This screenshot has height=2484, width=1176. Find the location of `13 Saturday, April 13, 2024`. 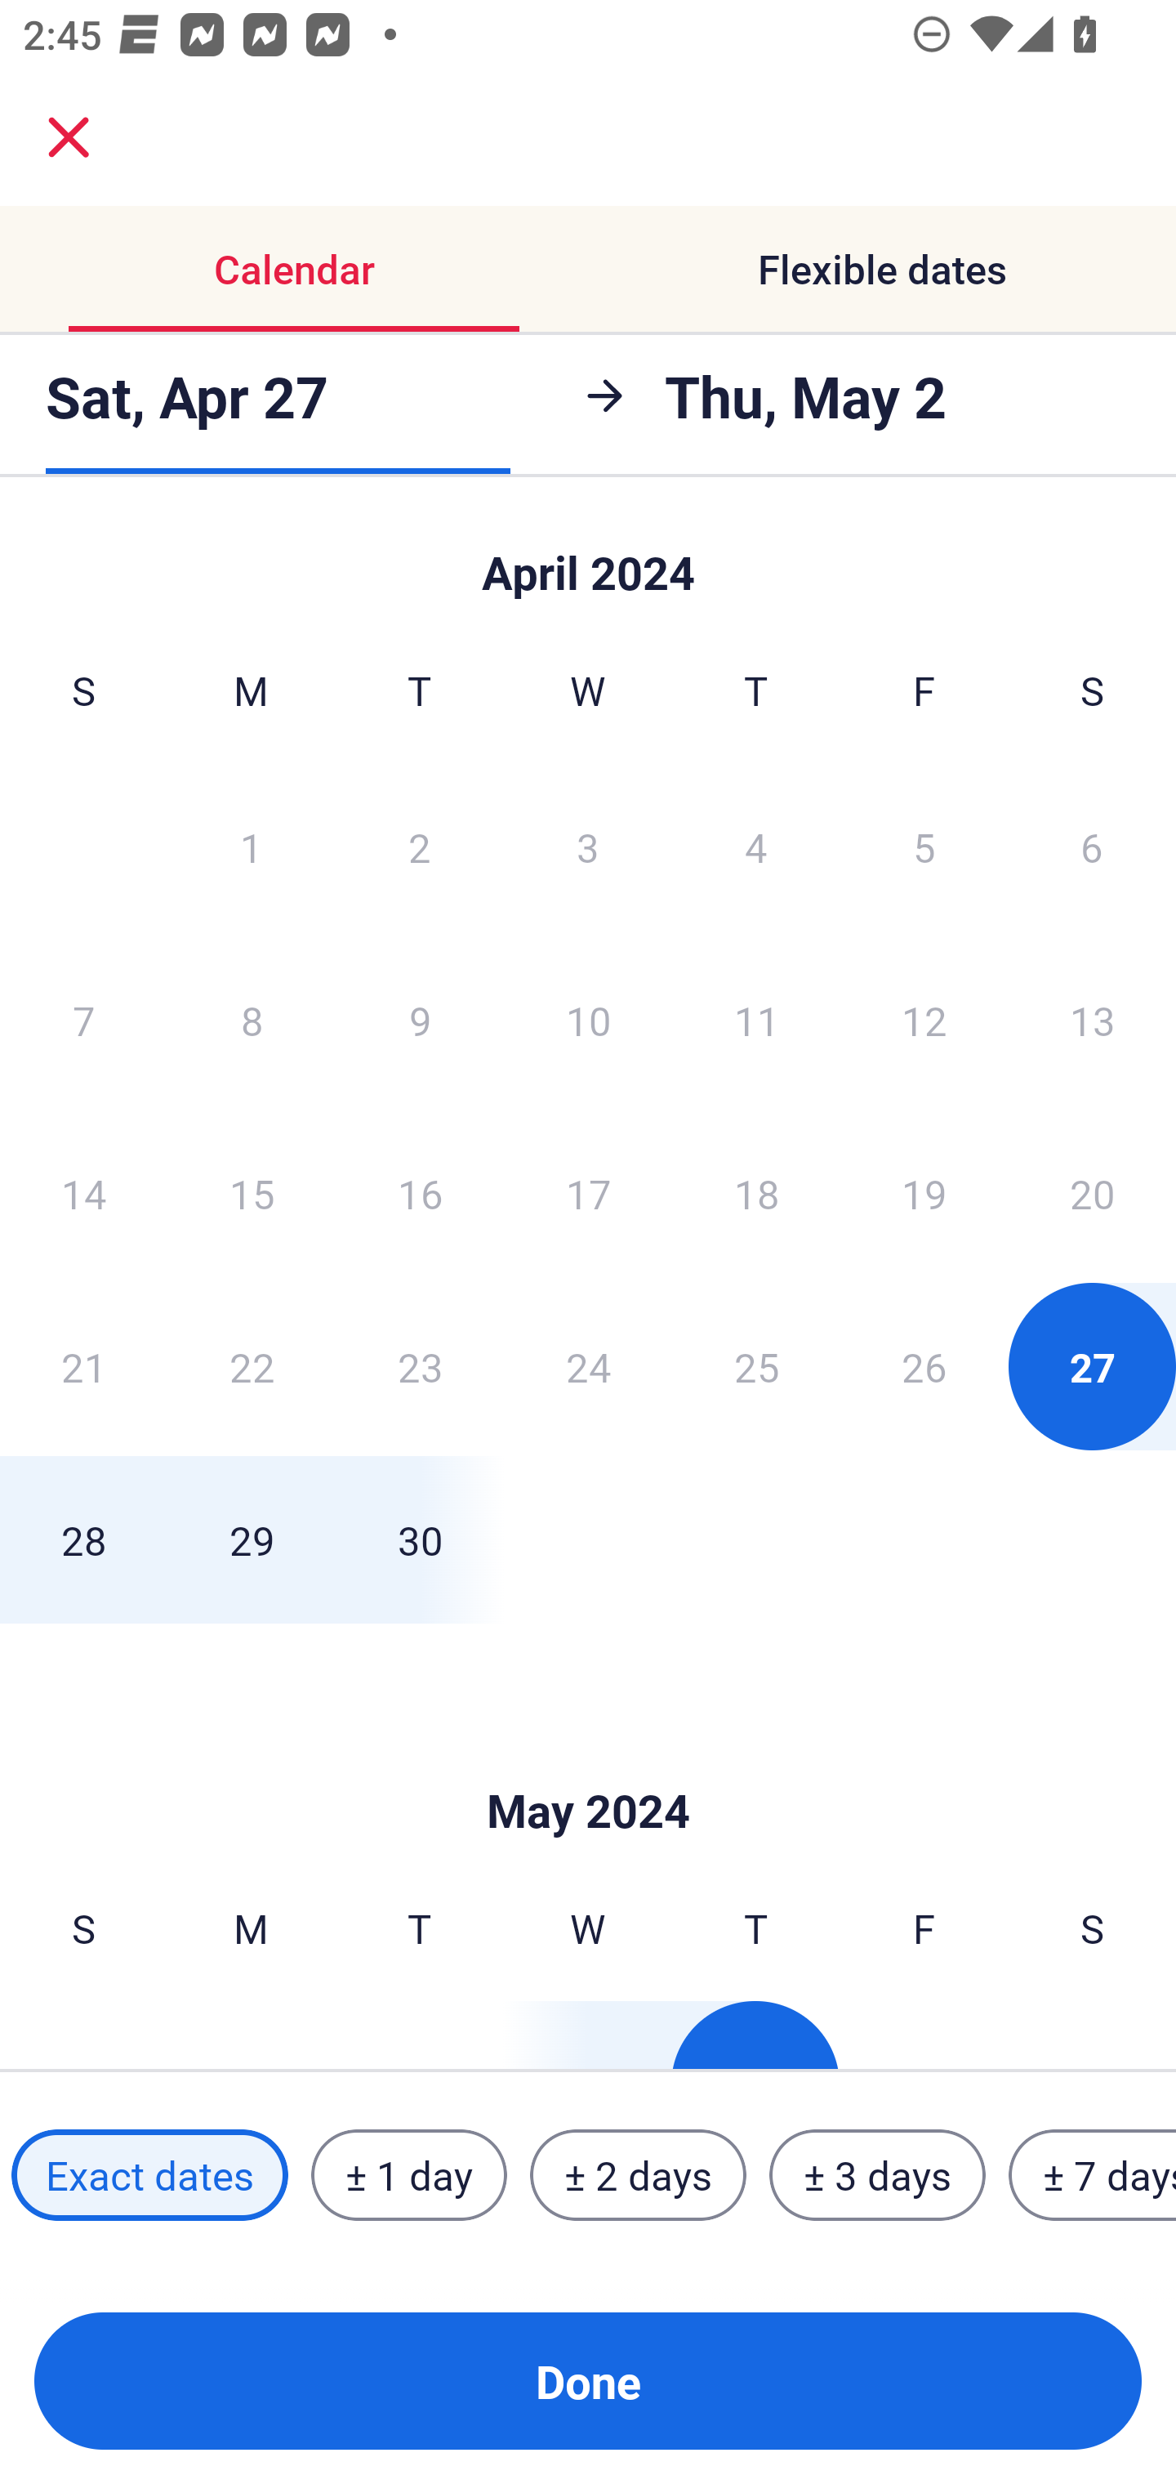

13 Saturday, April 13, 2024 is located at coordinates (1093, 1020).